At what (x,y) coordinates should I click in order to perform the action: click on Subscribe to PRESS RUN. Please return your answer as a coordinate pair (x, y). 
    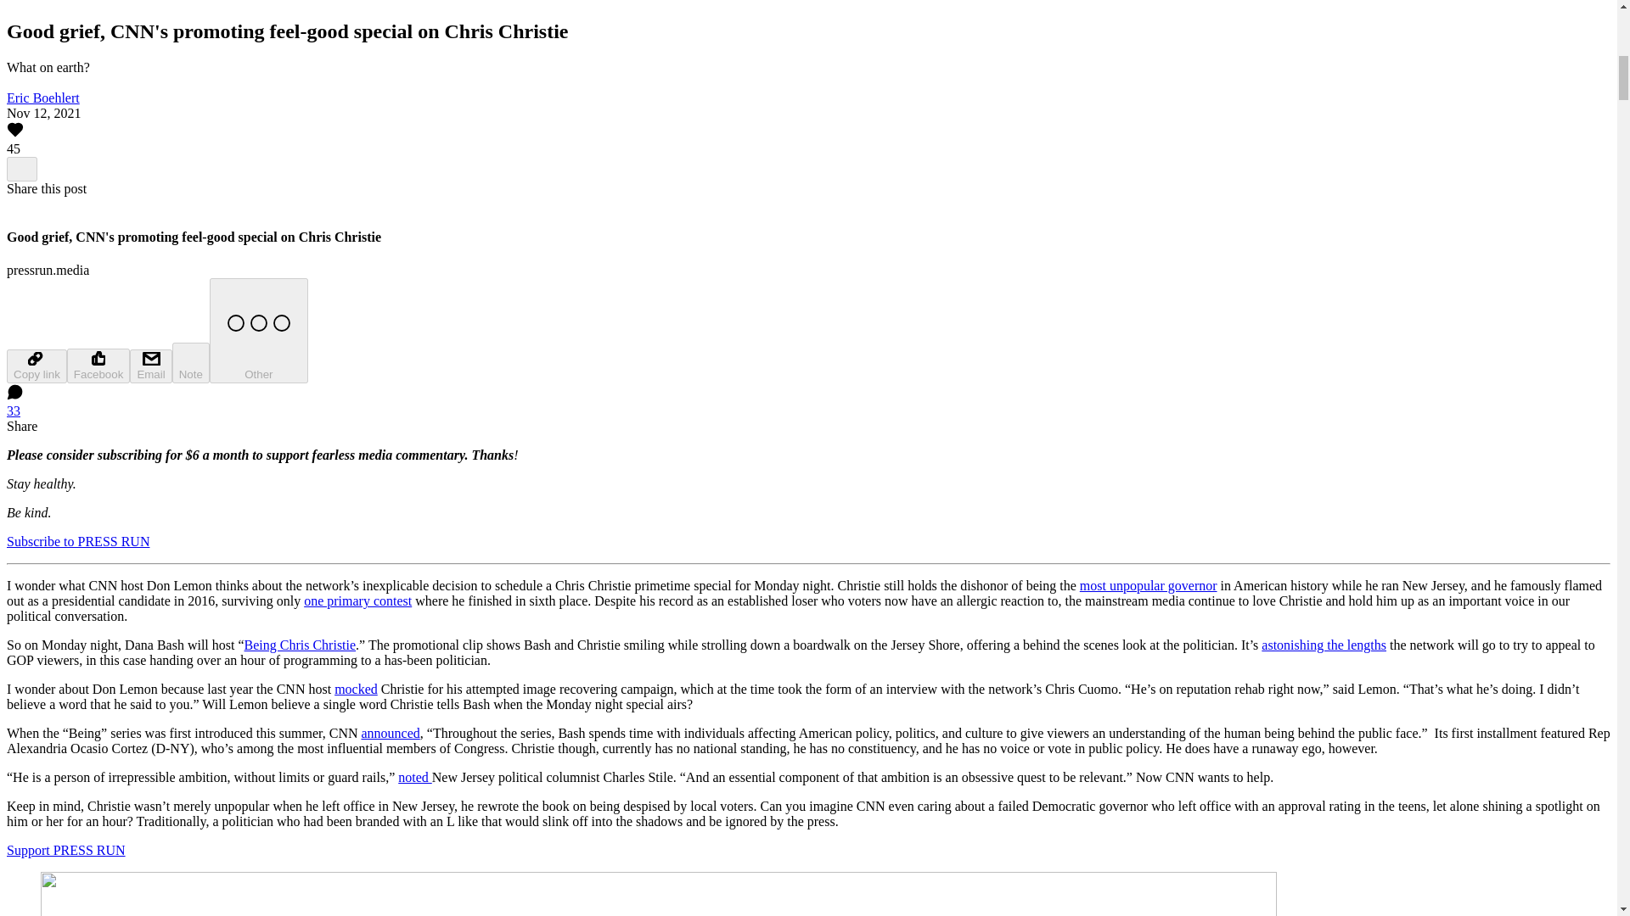
    Looking at the image, I should click on (78, 541).